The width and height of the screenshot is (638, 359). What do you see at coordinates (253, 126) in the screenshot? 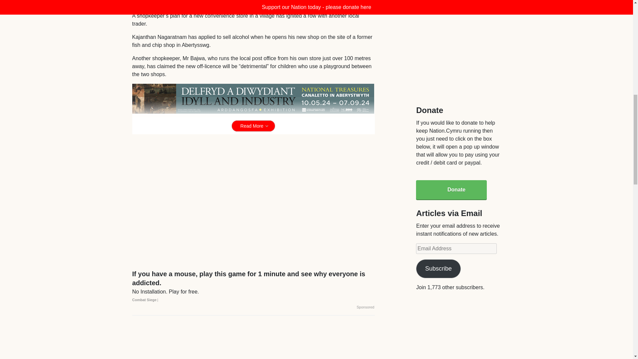
I see `Read More` at bounding box center [253, 126].